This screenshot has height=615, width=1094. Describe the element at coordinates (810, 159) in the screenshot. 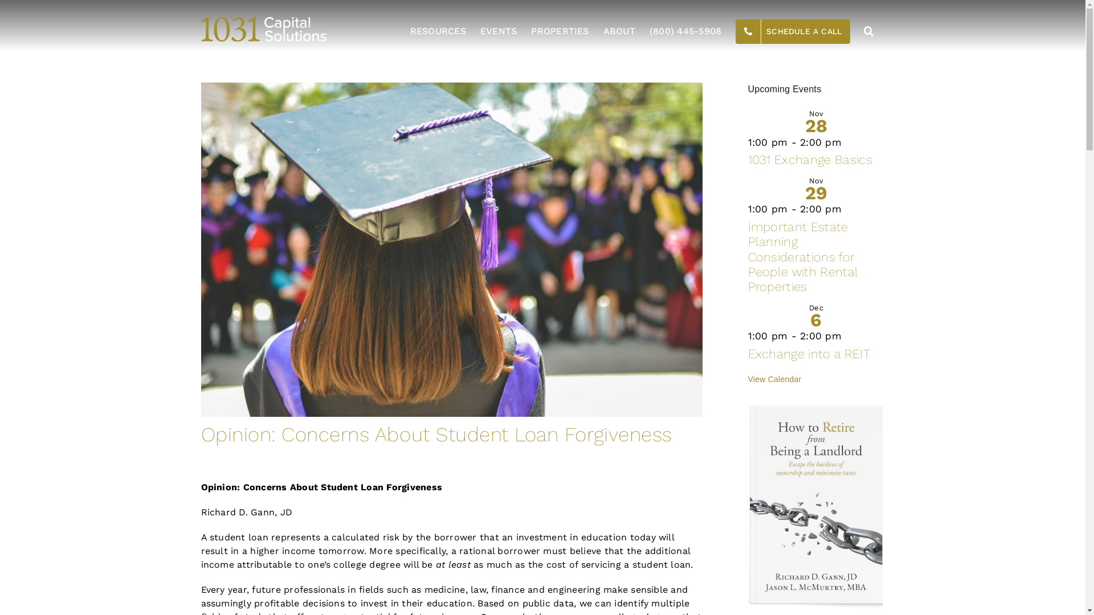

I see `1031 Exchange Basics` at that location.